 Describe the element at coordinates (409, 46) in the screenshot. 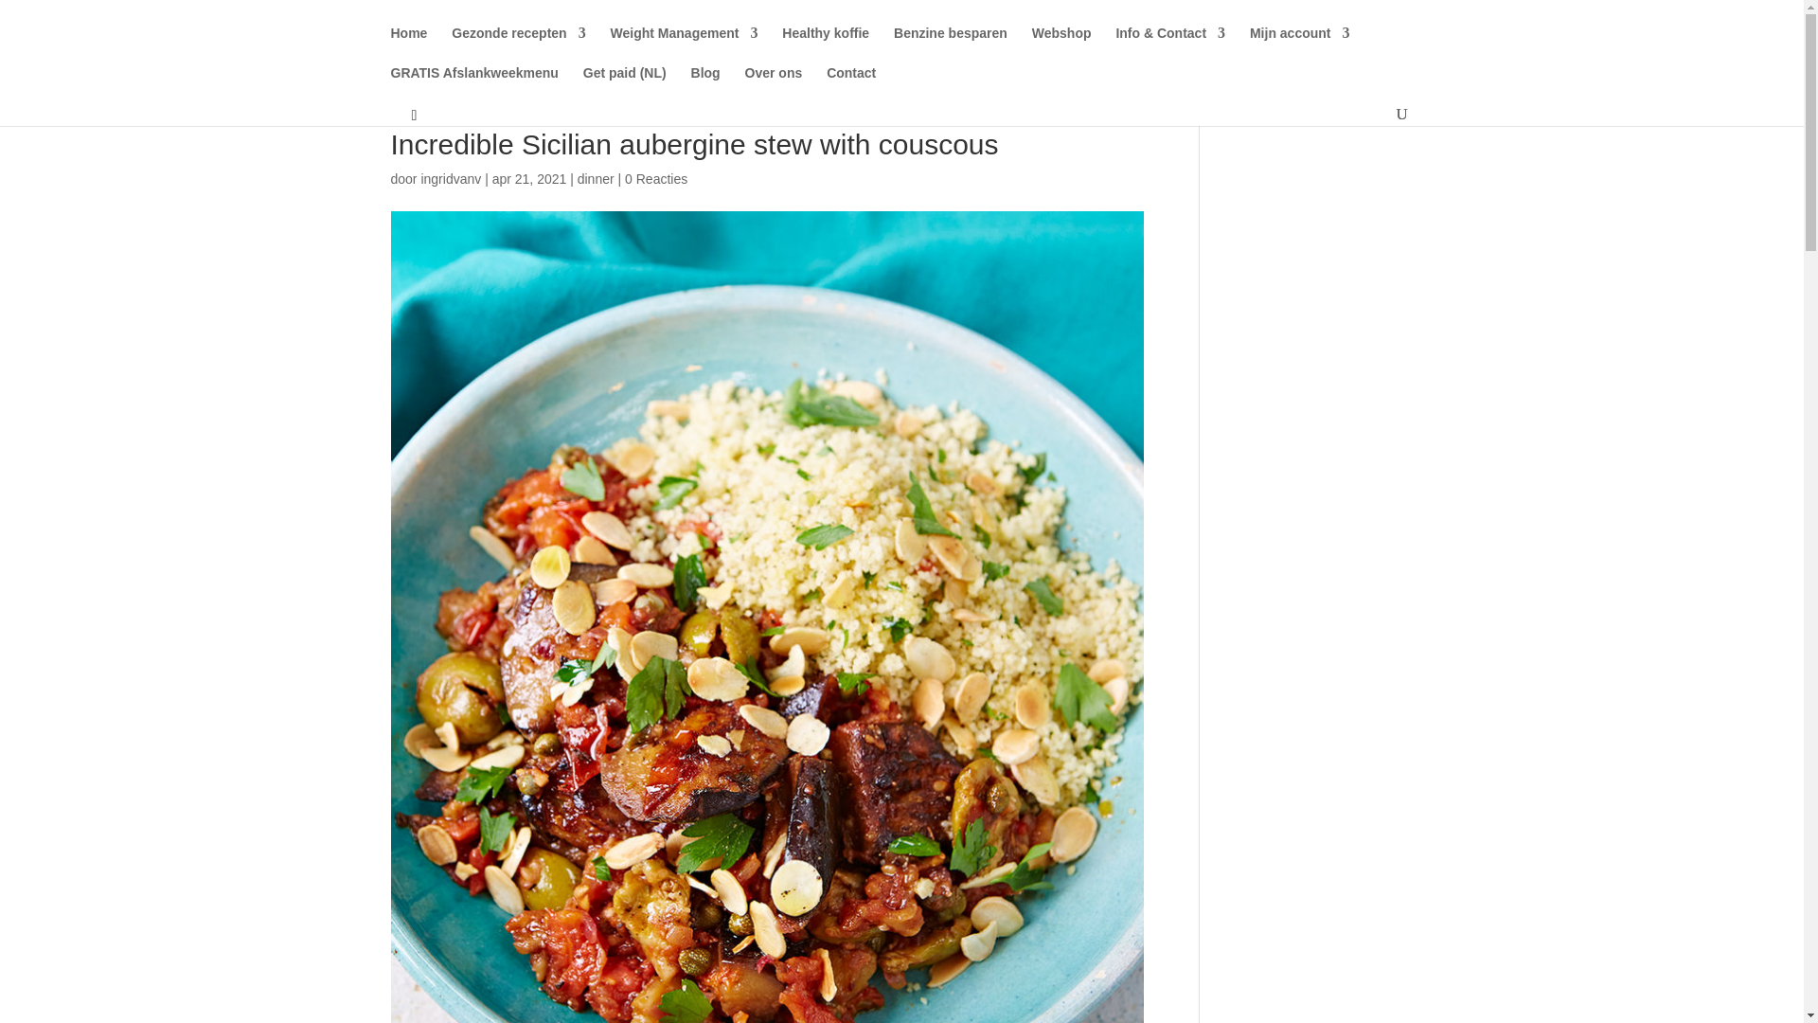

I see `Home` at that location.